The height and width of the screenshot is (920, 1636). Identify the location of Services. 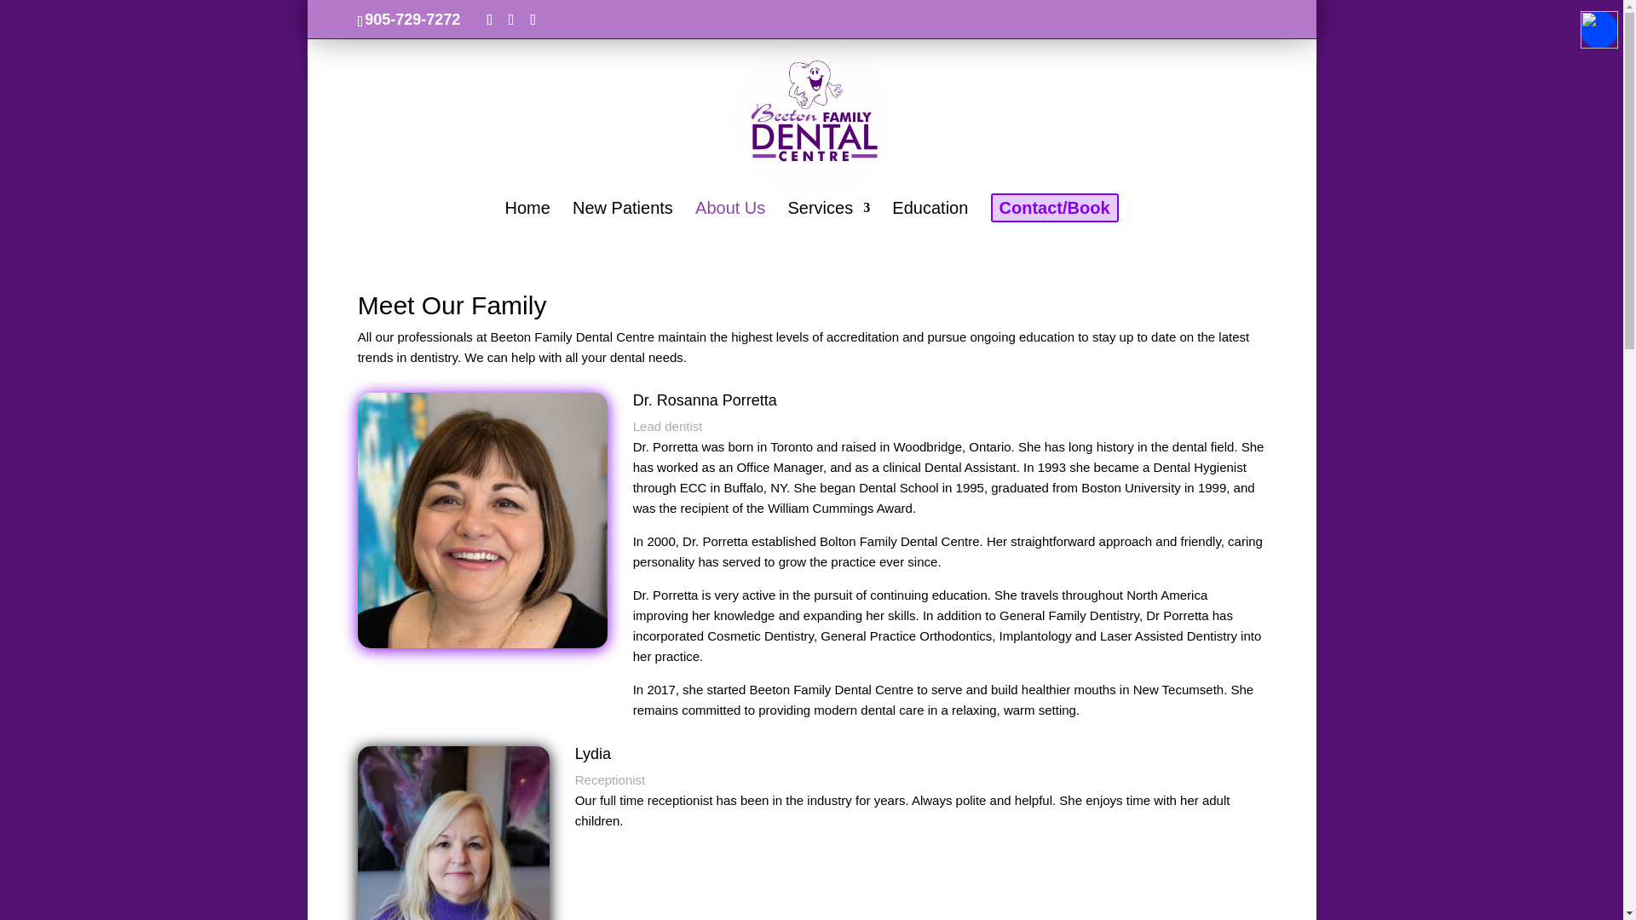
(828, 221).